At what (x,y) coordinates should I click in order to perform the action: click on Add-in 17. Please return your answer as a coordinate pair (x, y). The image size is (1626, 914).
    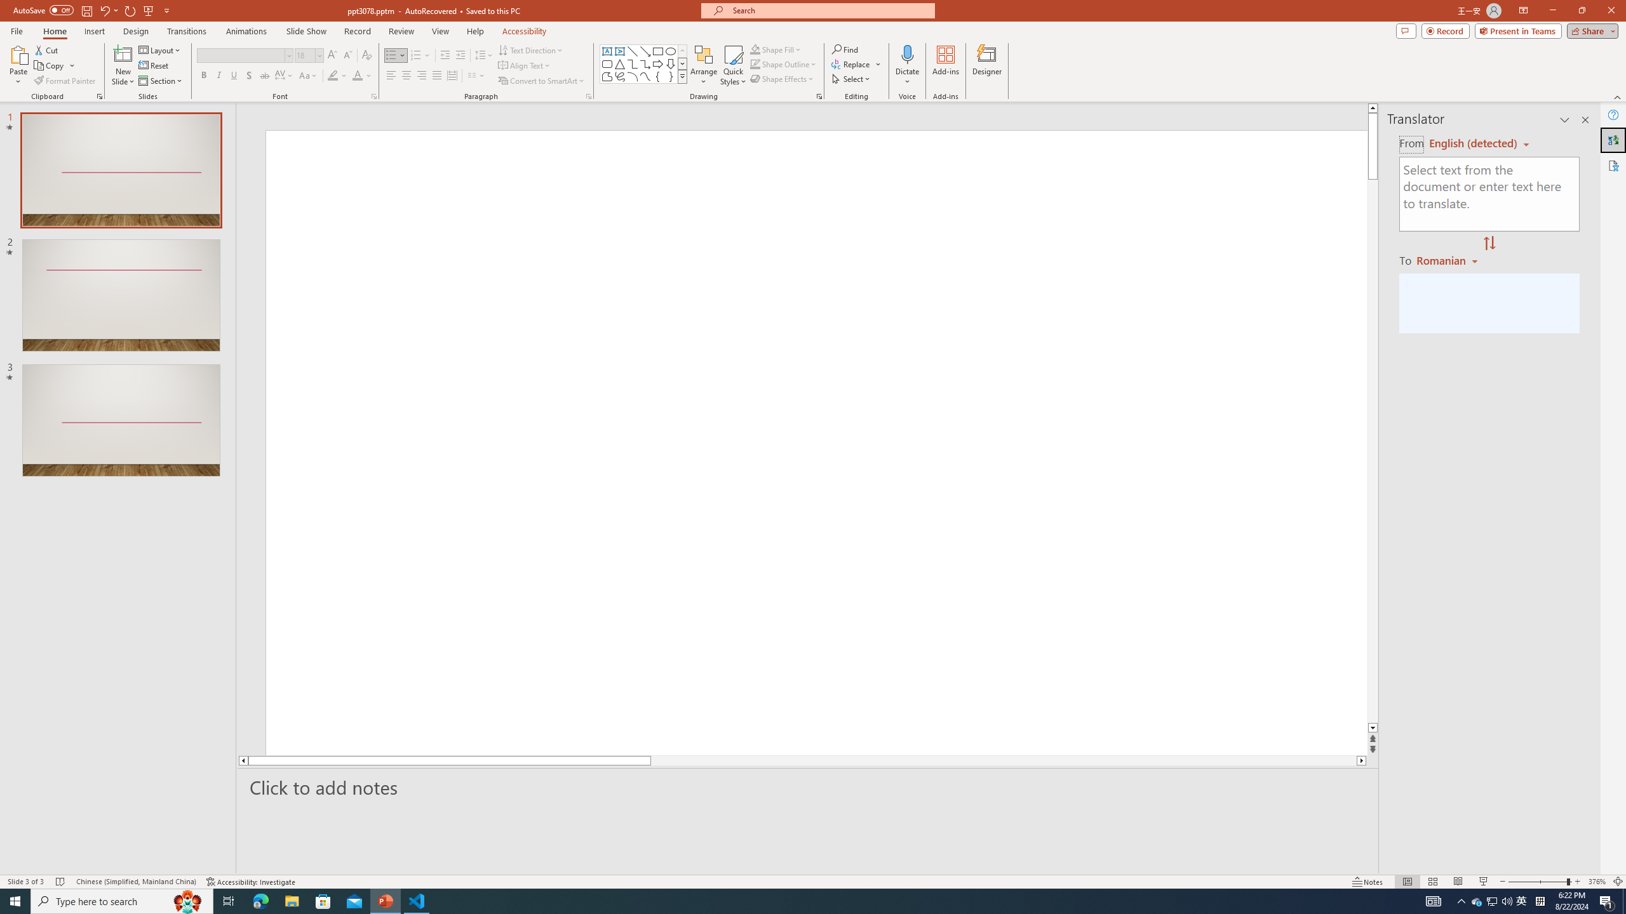
    Looking at the image, I should click on (863, 503).